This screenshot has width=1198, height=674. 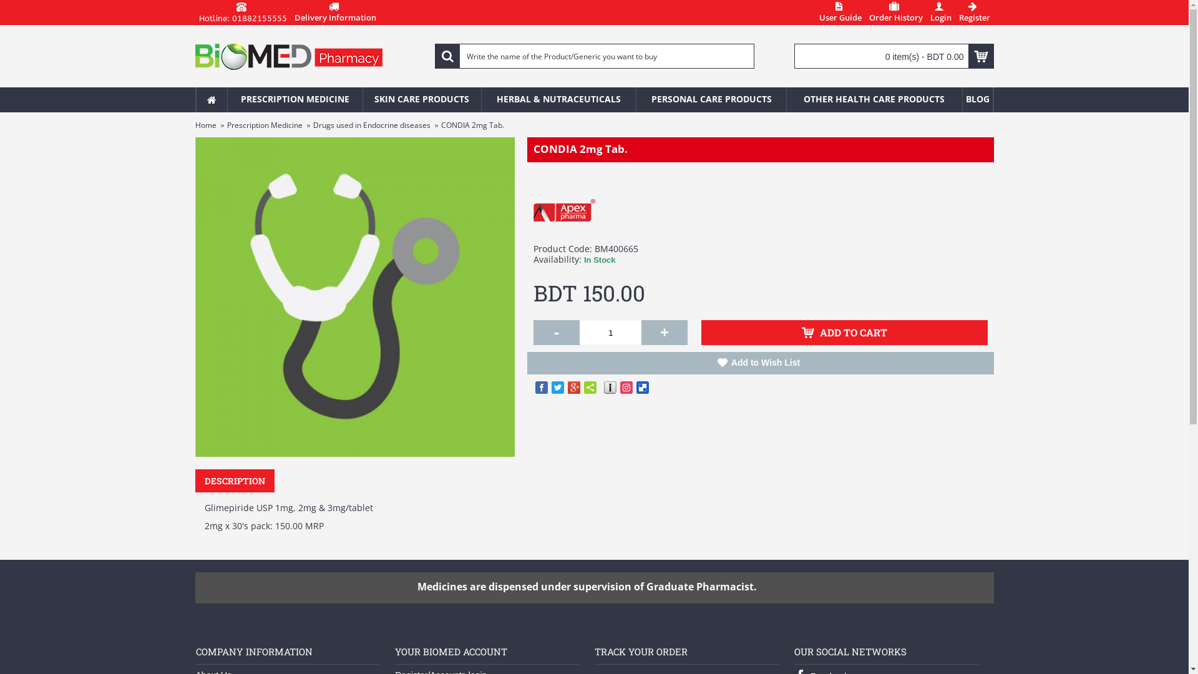 What do you see at coordinates (235, 481) in the screenshot?
I see `DESCRIPTION` at bounding box center [235, 481].